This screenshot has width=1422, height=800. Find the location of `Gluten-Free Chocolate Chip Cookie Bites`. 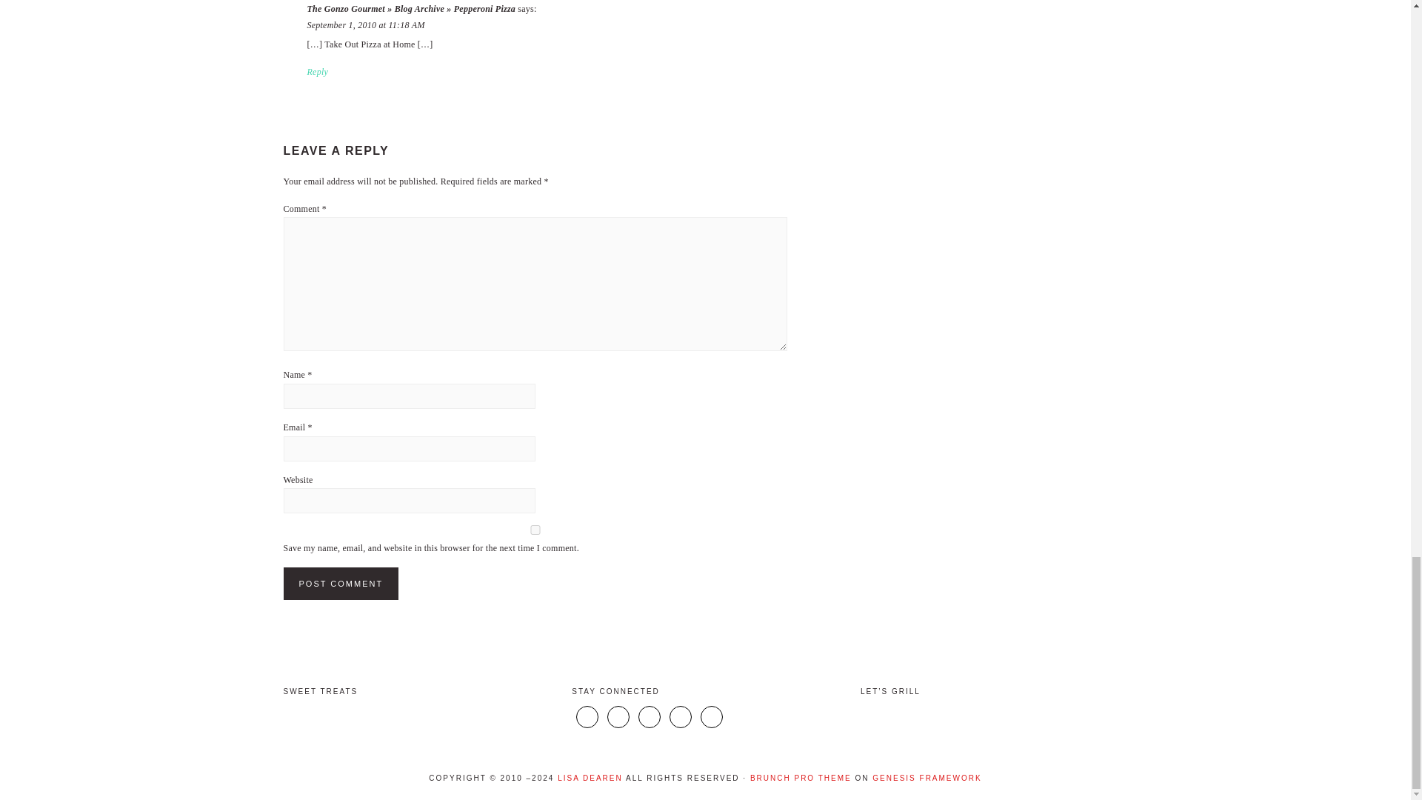

Gluten-Free Chocolate Chip Cookie Bites is located at coordinates (497, 717).